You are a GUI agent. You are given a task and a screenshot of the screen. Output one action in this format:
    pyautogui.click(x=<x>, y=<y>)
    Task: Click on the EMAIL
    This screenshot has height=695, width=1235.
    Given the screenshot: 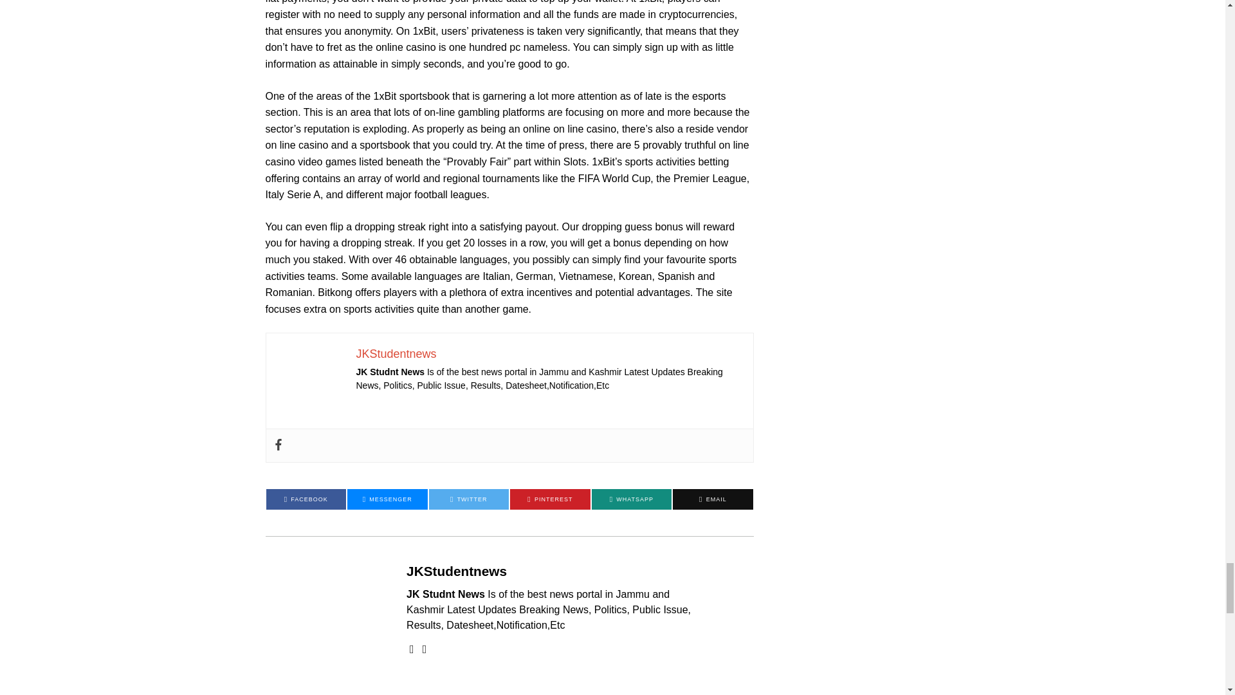 What is the action you would take?
    pyautogui.click(x=713, y=499)
    